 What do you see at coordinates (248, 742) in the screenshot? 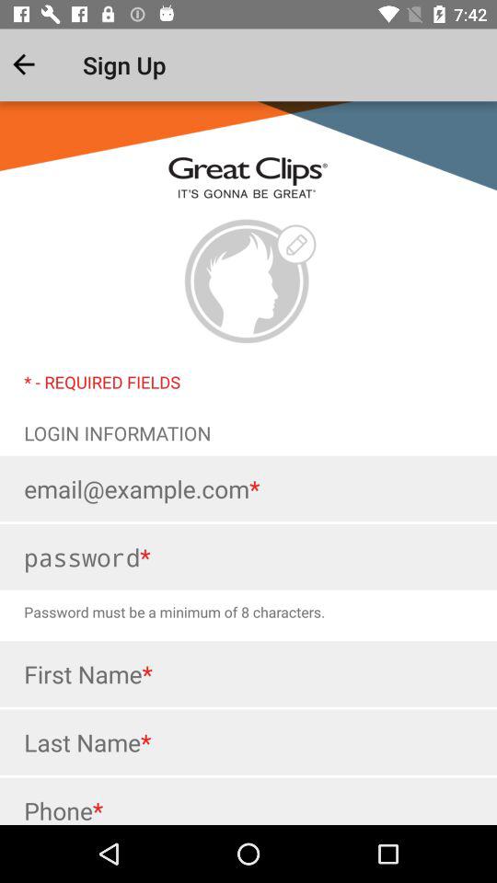
I see `surname` at bounding box center [248, 742].